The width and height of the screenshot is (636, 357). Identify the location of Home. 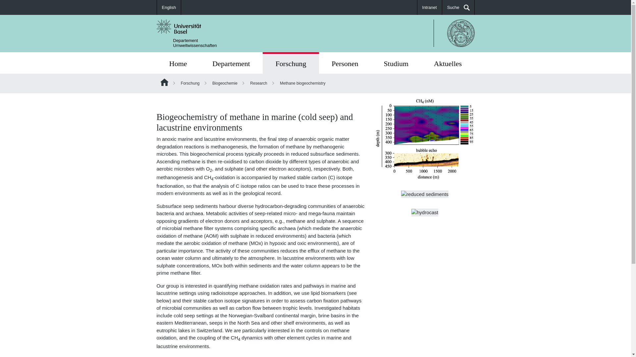
(225, 83).